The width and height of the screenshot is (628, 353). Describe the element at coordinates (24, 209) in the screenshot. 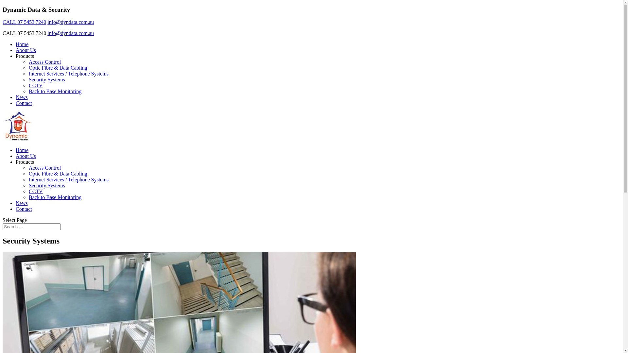

I see `Contact` at that location.